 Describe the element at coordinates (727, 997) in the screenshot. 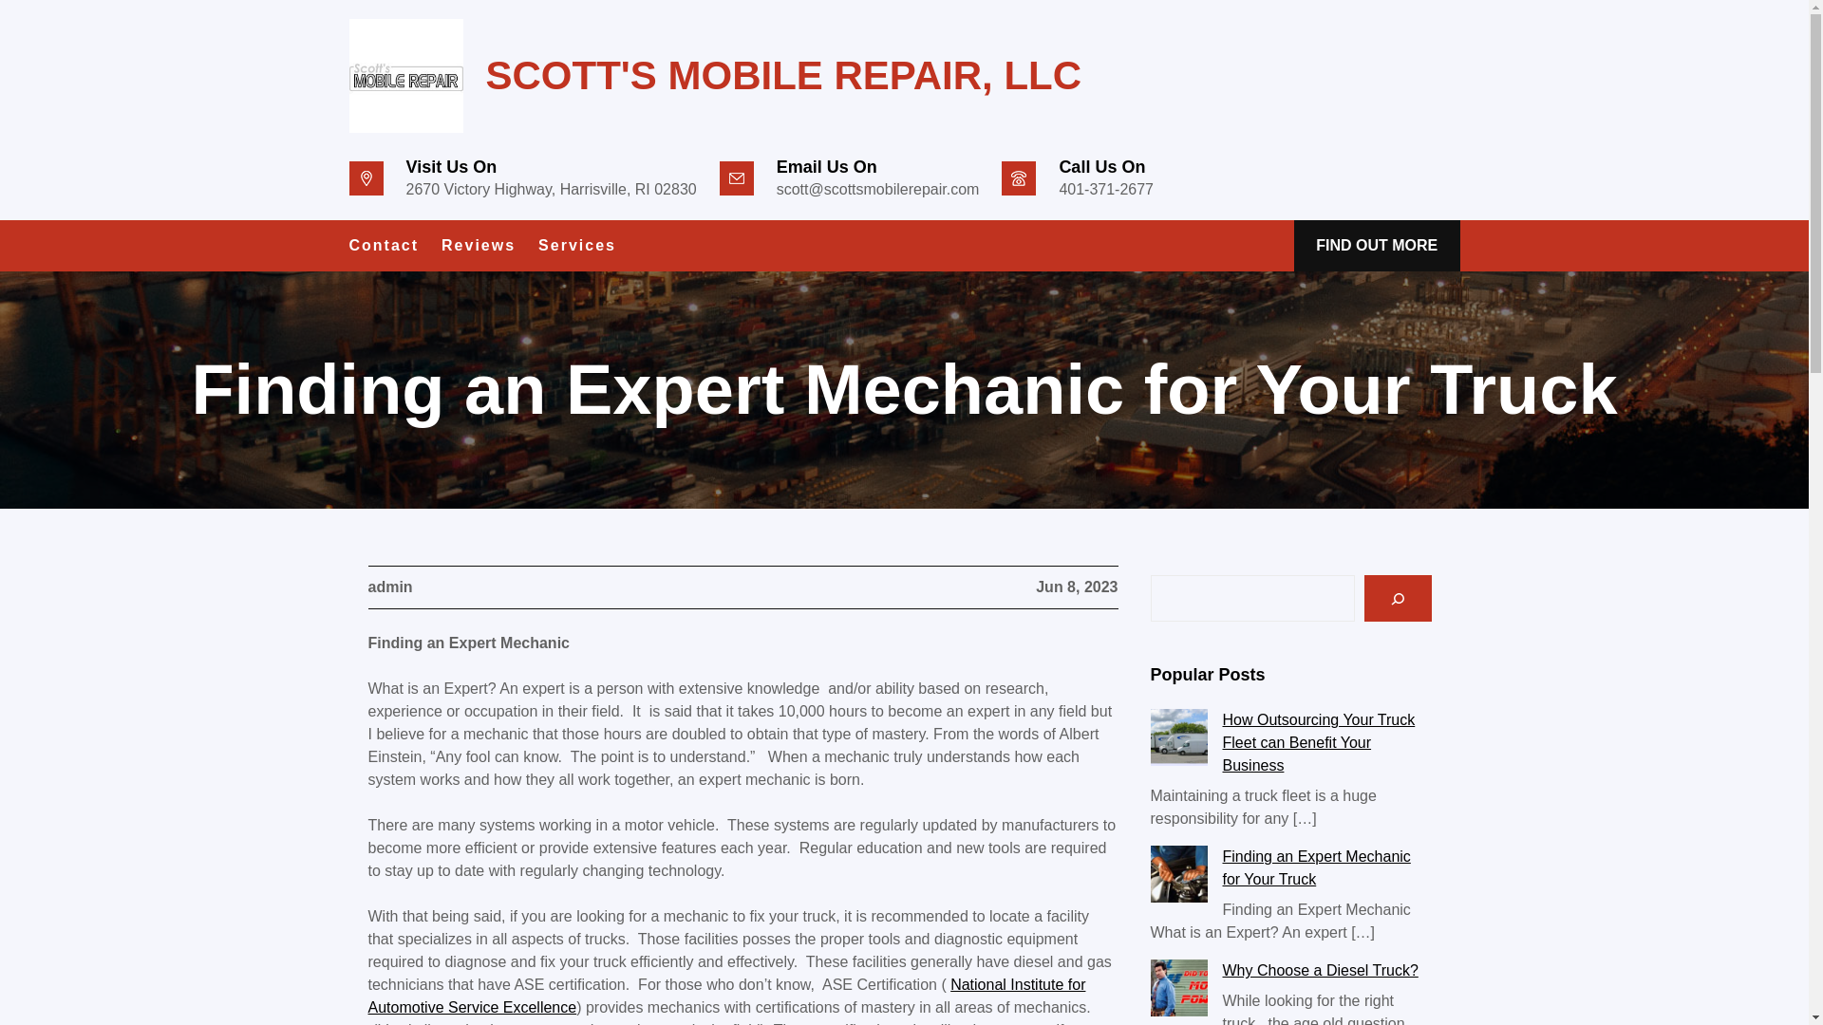

I see `National Institute for Automotive Service Excellence` at that location.